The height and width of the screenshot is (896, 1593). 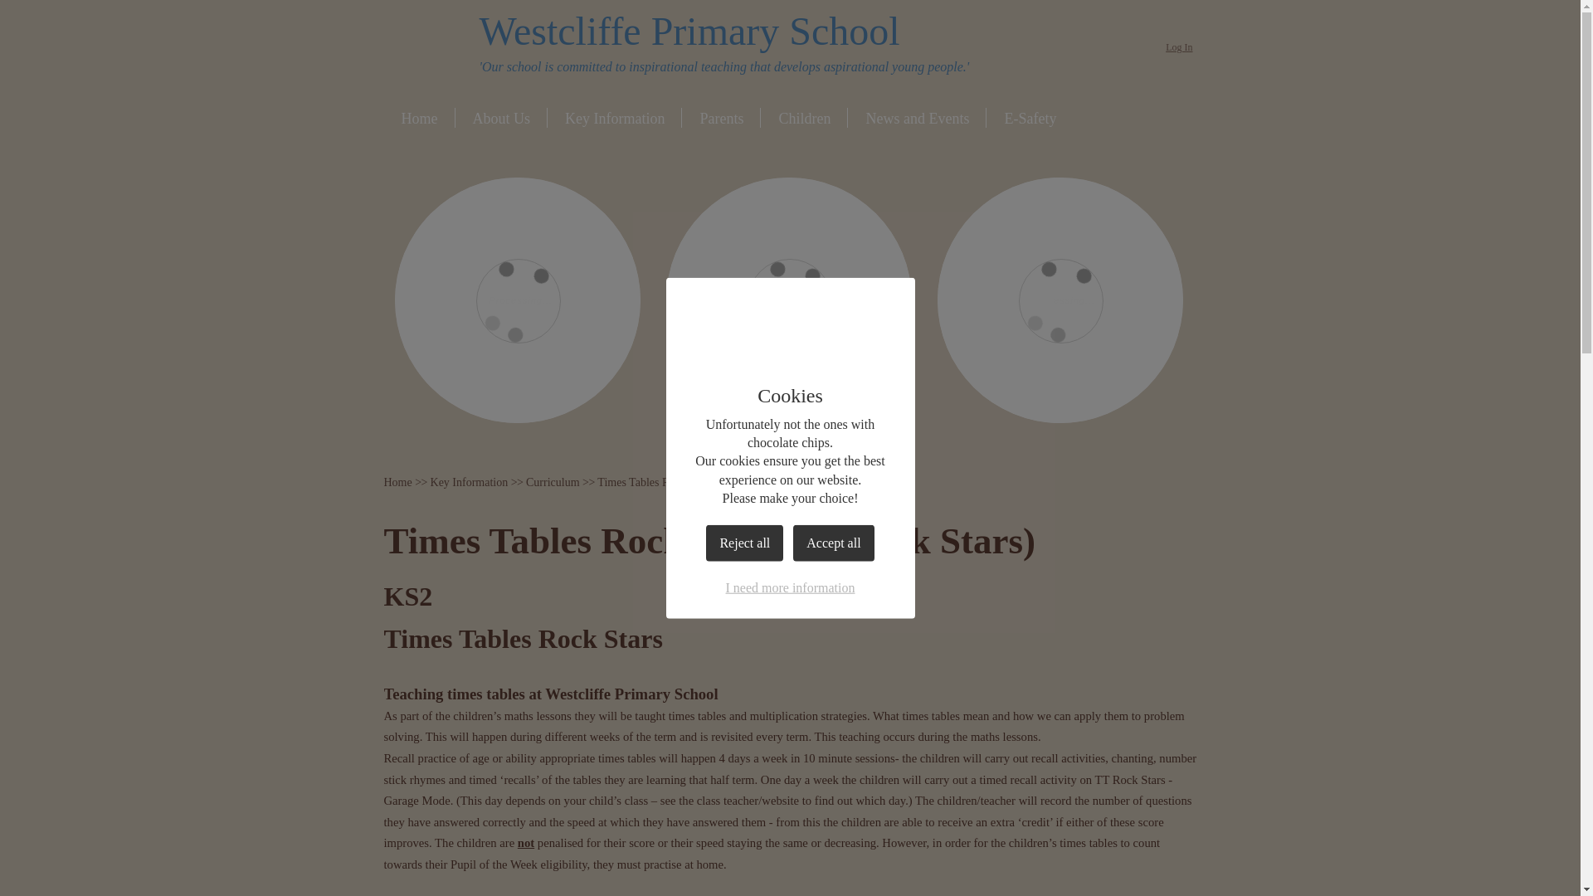 What do you see at coordinates (469, 481) in the screenshot?
I see `Key Information` at bounding box center [469, 481].